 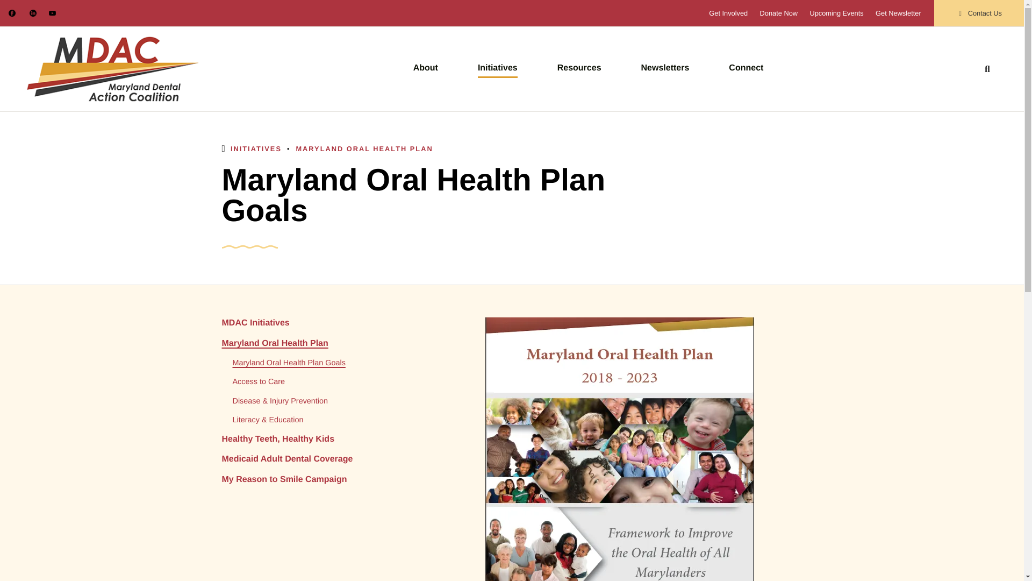 I want to click on Newsletters, so click(x=665, y=68).